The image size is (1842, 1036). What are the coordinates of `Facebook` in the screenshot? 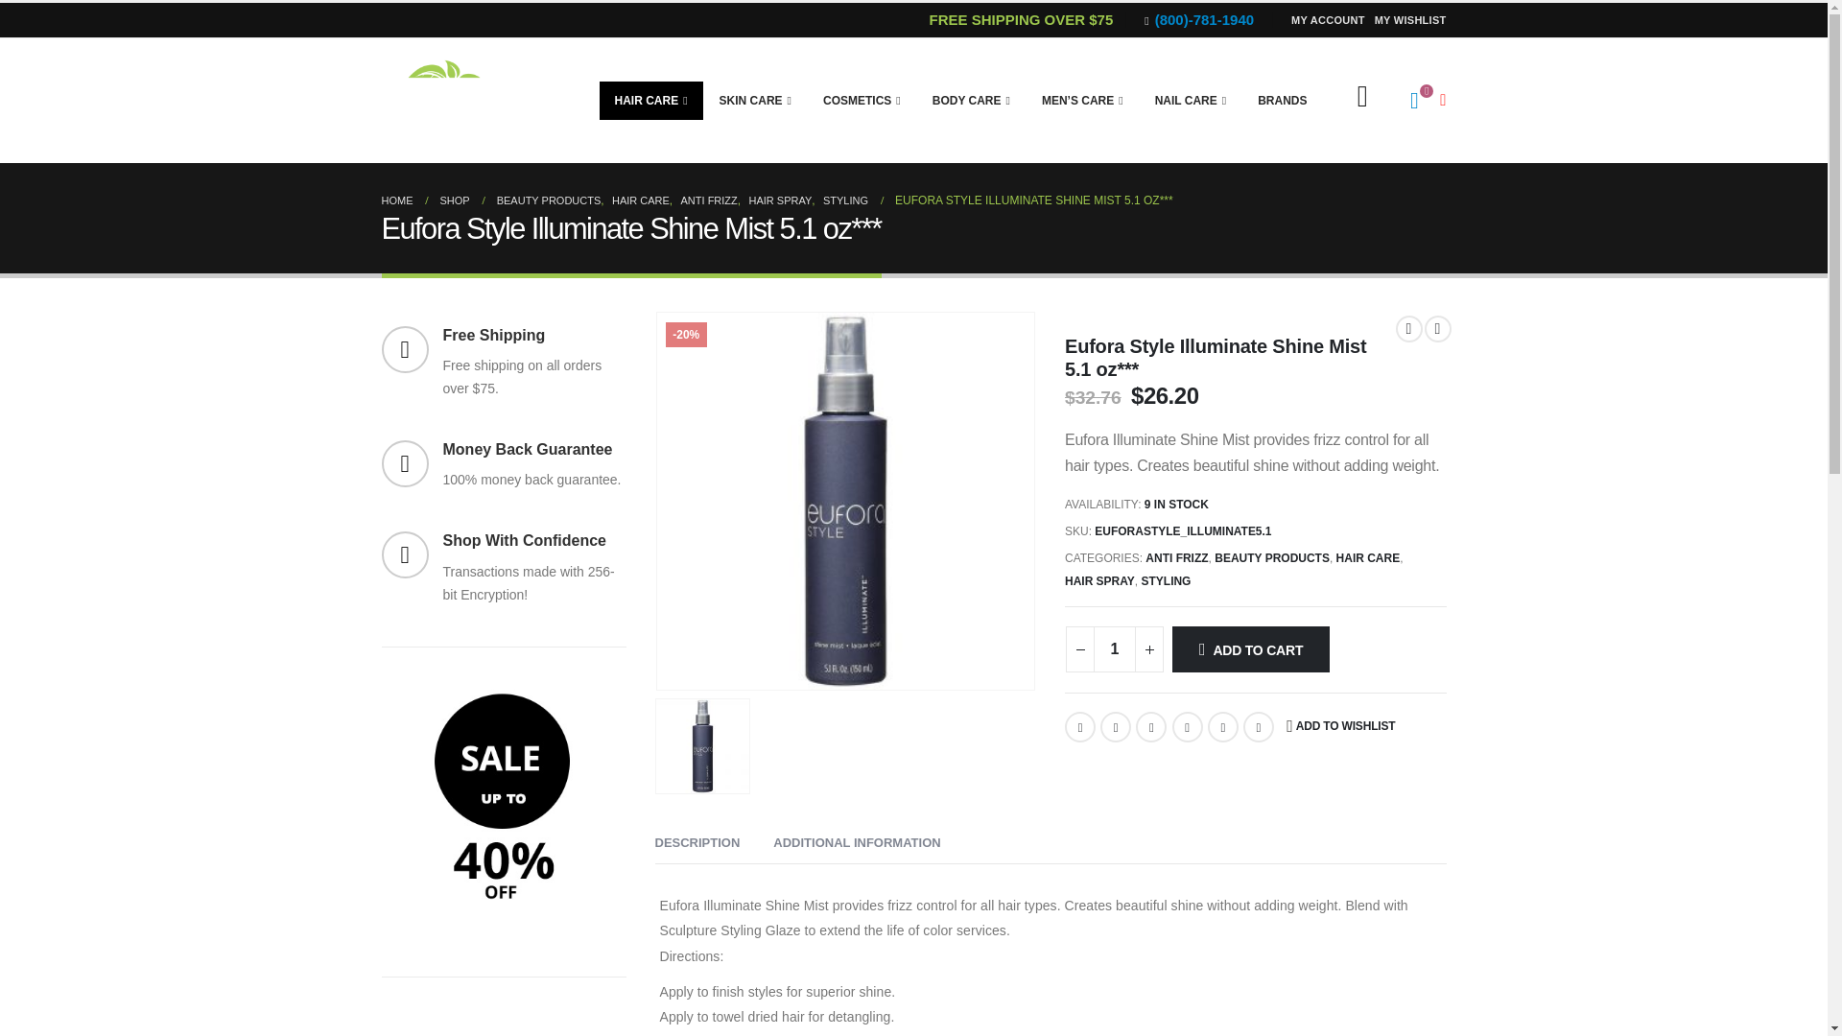 It's located at (1080, 727).